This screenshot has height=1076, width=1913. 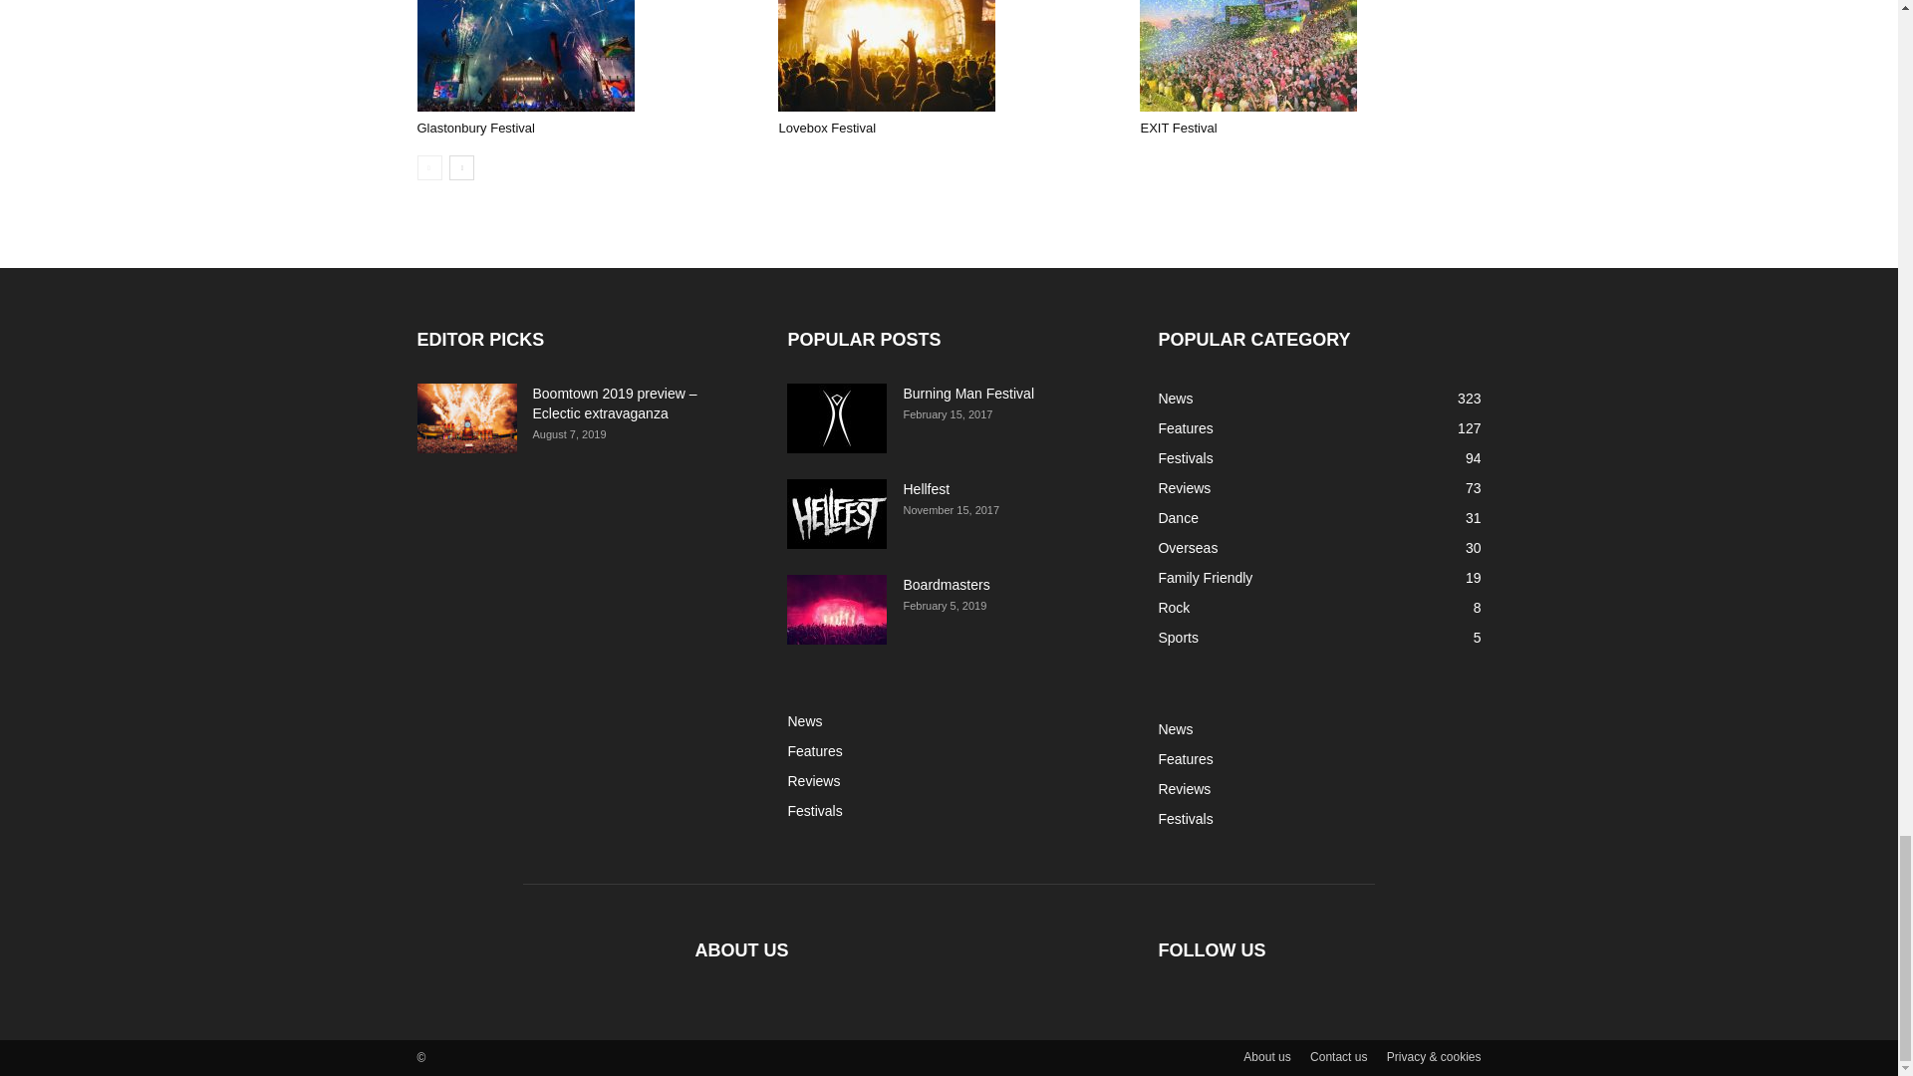 What do you see at coordinates (1310, 56) in the screenshot?
I see `EXIT Festival` at bounding box center [1310, 56].